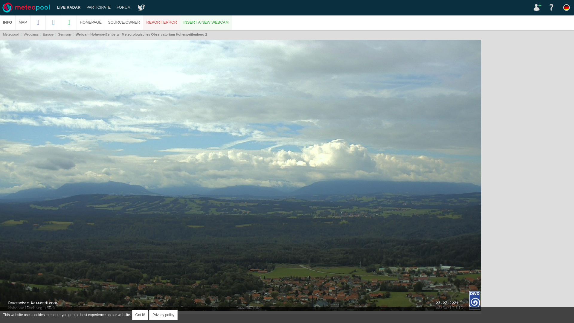 The image size is (574, 323). What do you see at coordinates (10, 34) in the screenshot?
I see `Meteopool` at bounding box center [10, 34].